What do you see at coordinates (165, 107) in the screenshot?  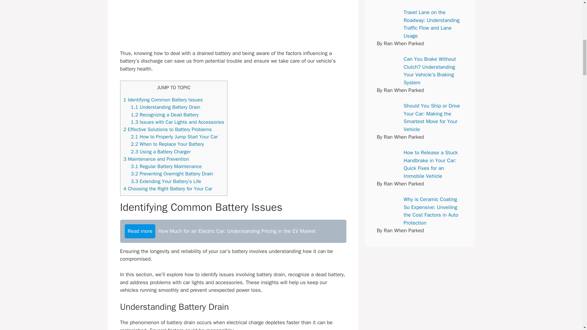 I see `1.1 Understanding Battery Drain` at bounding box center [165, 107].